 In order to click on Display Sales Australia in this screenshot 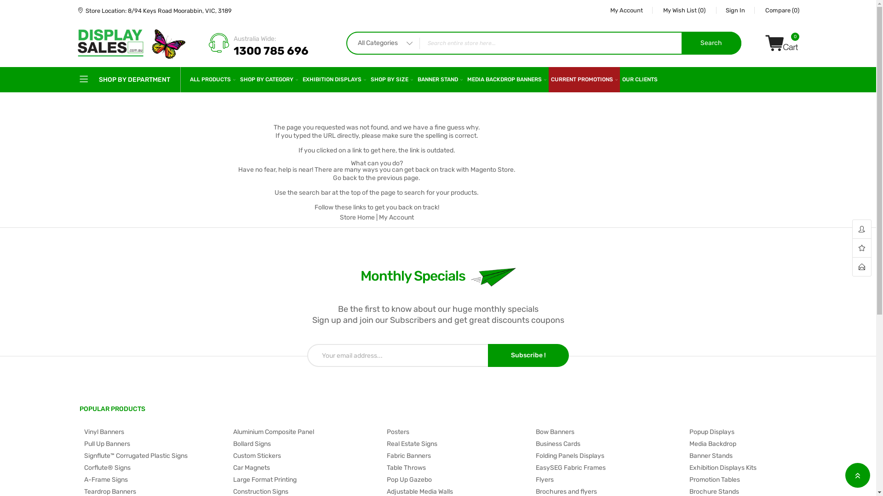, I will do `click(132, 44)`.